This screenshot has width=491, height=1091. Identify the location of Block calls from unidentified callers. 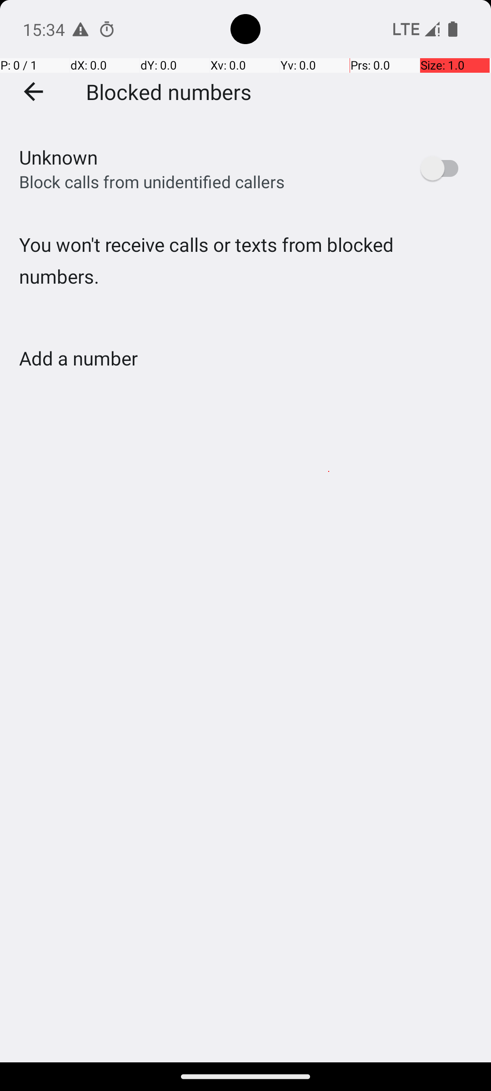
(152, 182).